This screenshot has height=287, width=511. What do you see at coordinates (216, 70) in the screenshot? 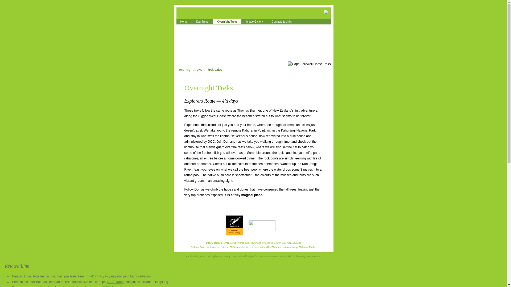
I see `trek dates` at bounding box center [216, 70].